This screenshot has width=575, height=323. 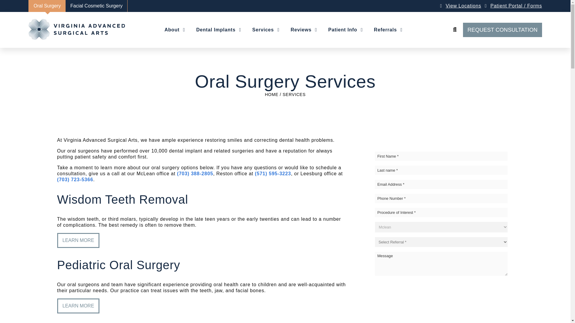 What do you see at coordinates (464, 6) in the screenshot?
I see `View Locations` at bounding box center [464, 6].